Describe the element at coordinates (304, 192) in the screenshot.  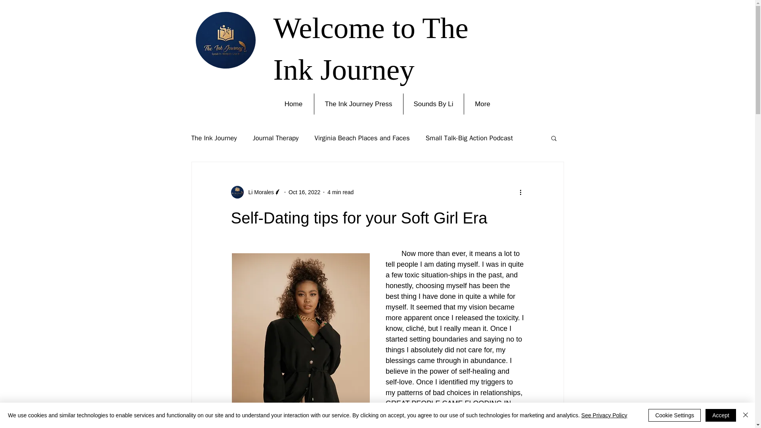
I see `Oct 16, 2022` at that location.